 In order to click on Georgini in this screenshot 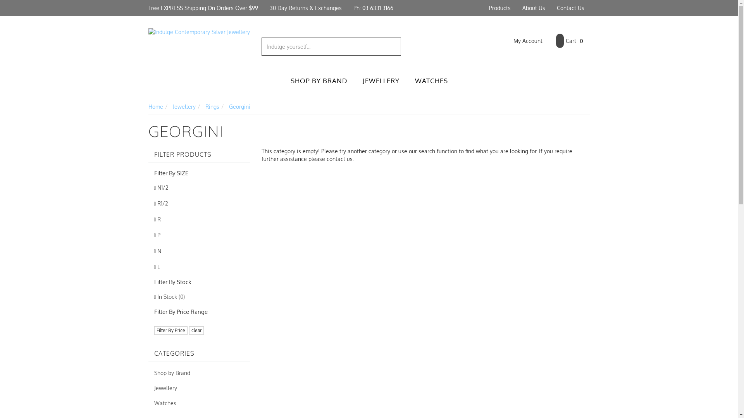, I will do `click(239, 107)`.